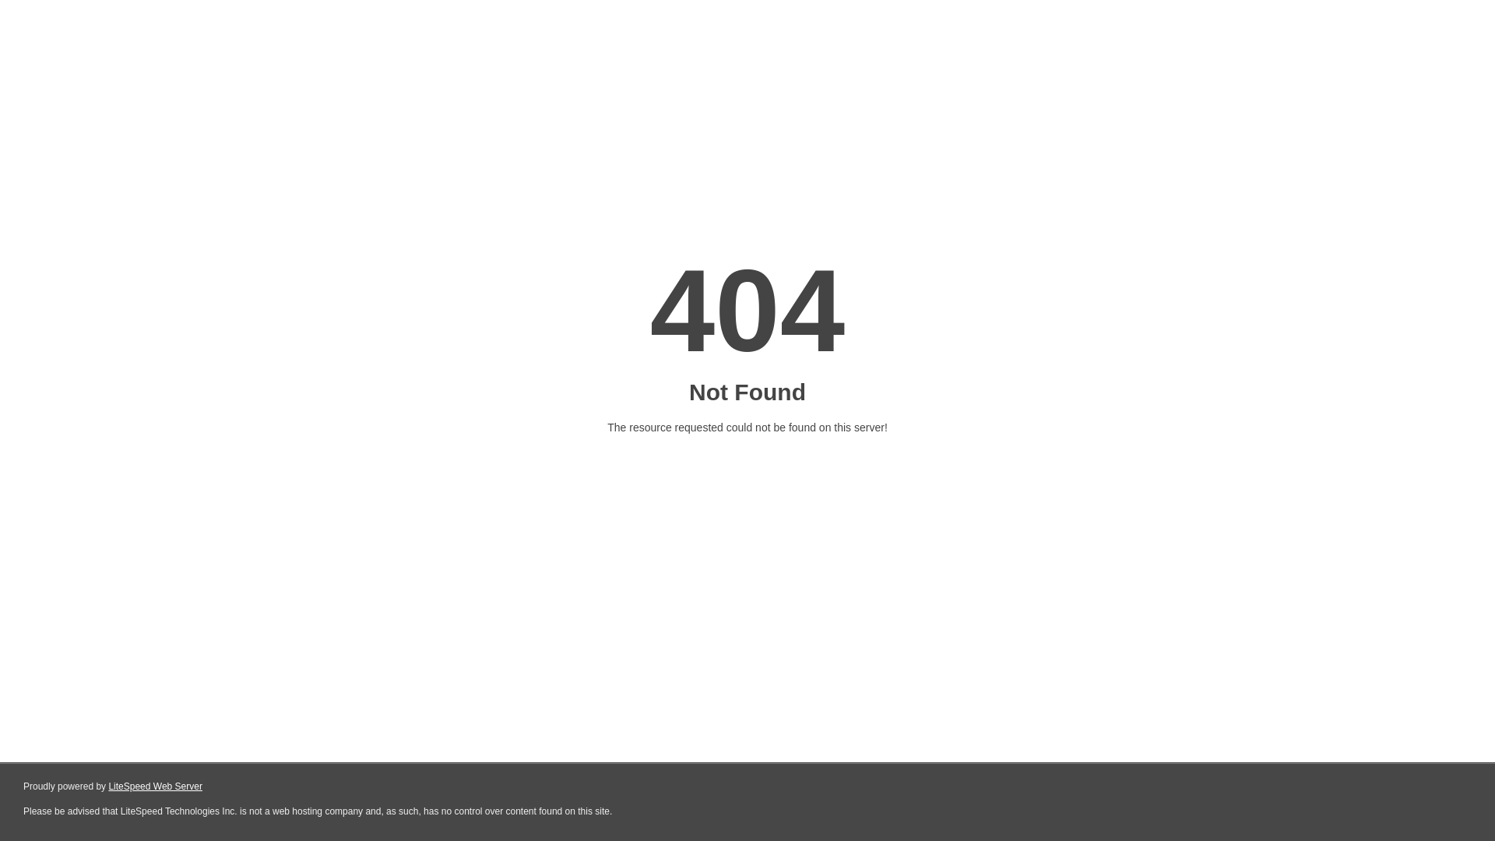 This screenshot has height=841, width=1495. I want to click on LiteSpeed Web Server, so click(156, 786).